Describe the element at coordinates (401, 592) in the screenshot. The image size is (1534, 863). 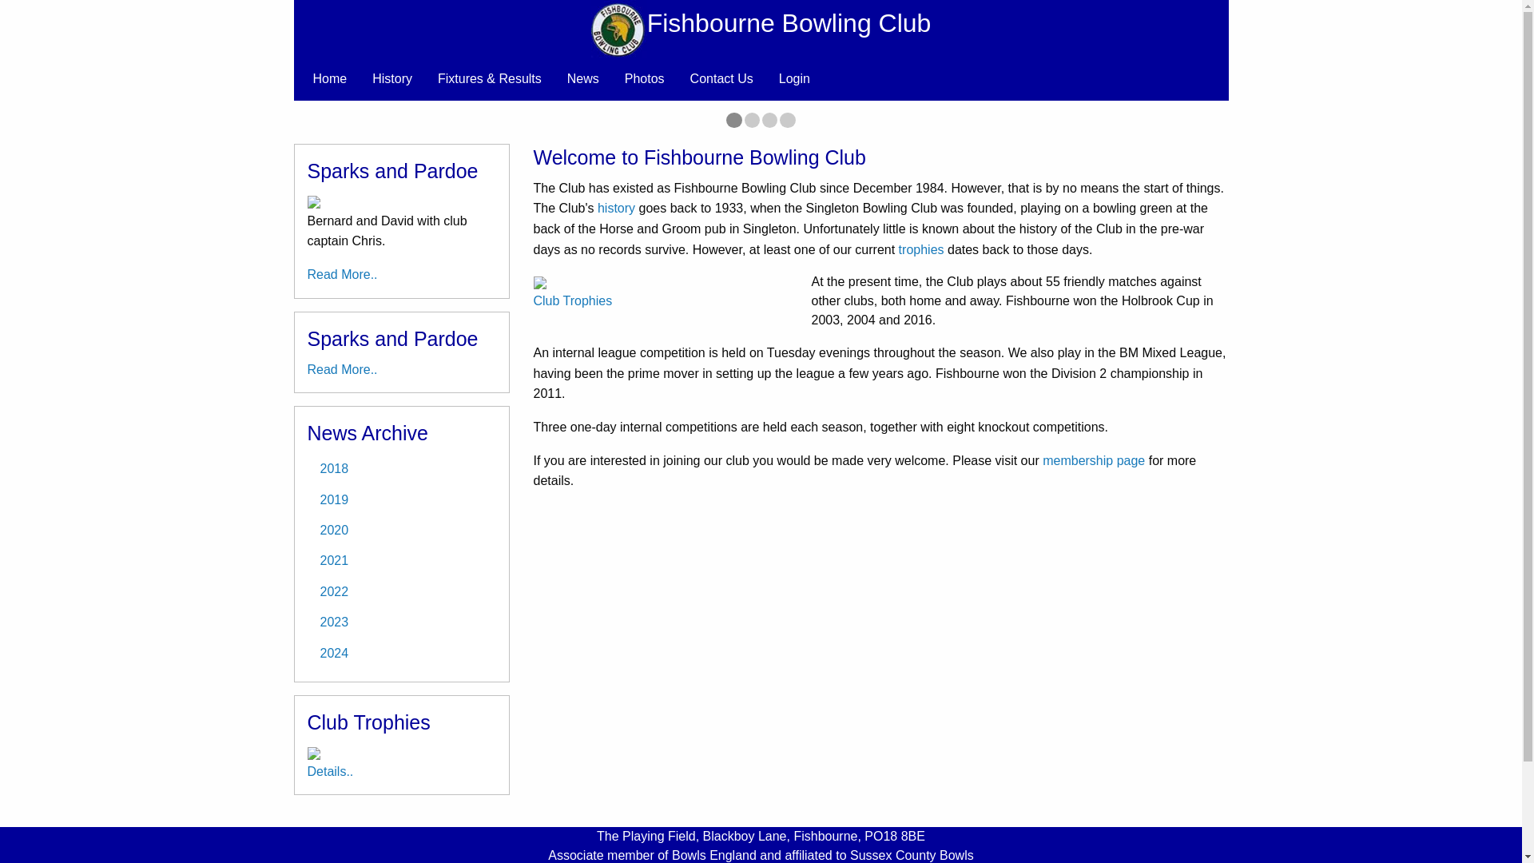
I see `2022` at that location.